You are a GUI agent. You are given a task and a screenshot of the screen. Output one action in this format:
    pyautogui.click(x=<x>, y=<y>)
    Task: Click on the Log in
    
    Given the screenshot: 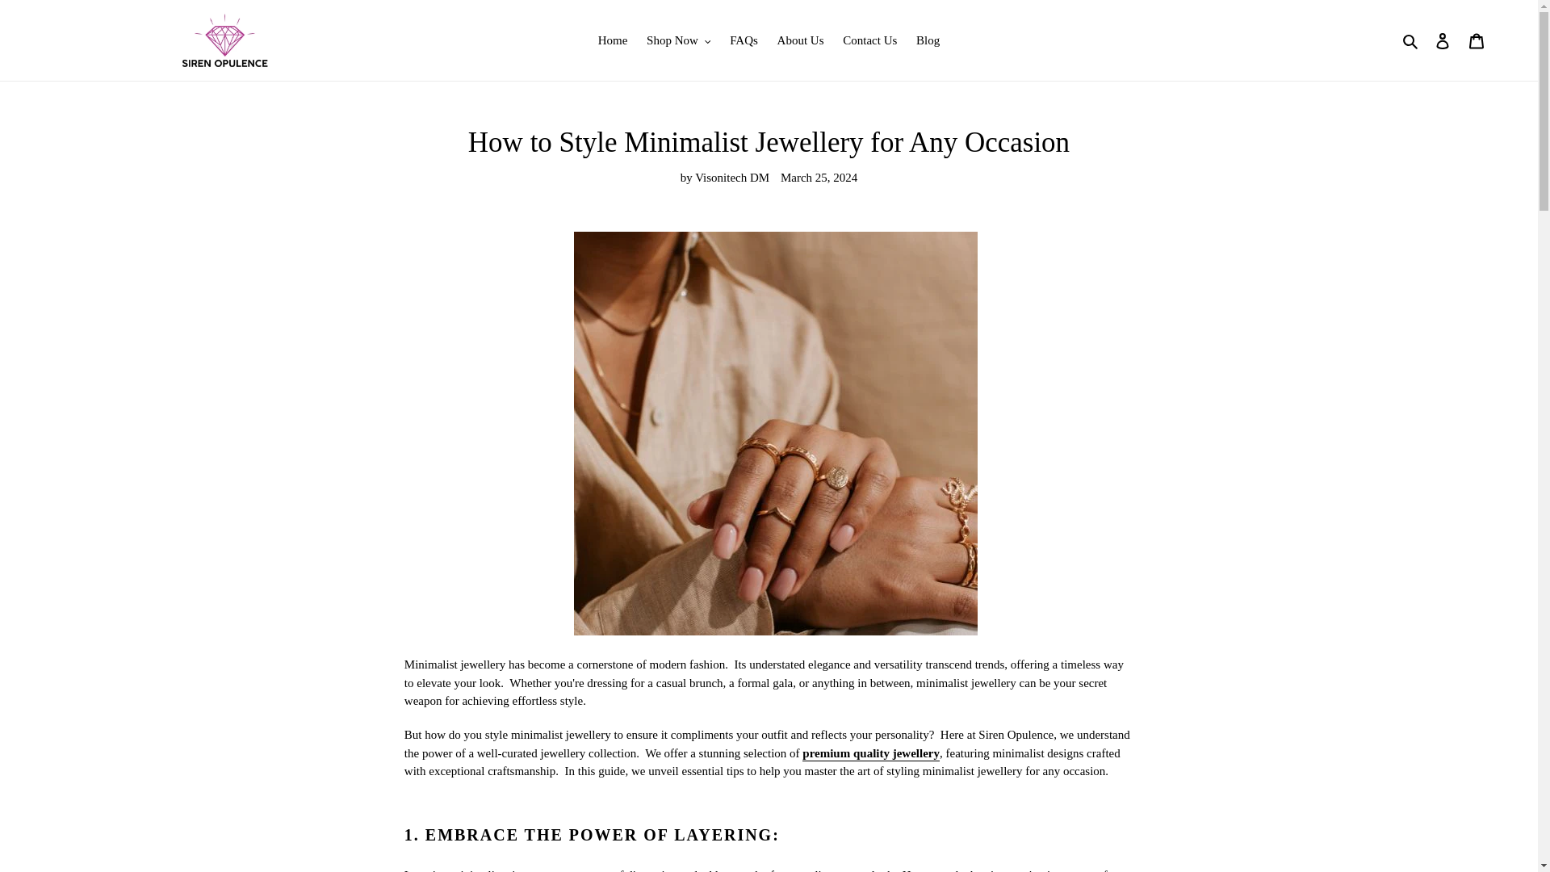 What is the action you would take?
    pyautogui.click(x=1443, y=40)
    